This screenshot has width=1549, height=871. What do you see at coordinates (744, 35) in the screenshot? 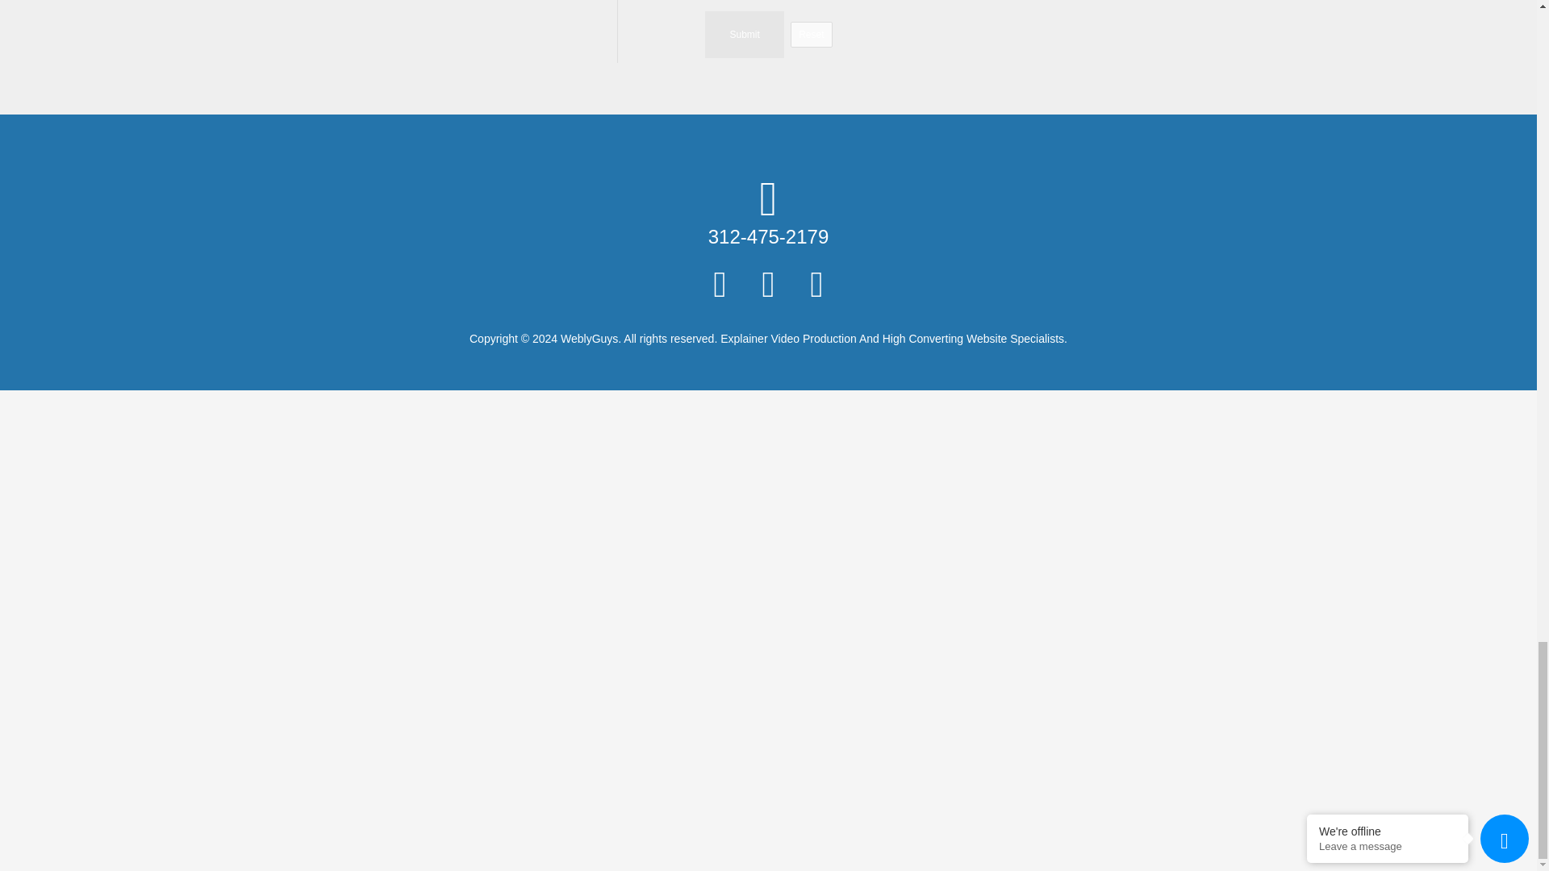
I see `Submit` at bounding box center [744, 35].